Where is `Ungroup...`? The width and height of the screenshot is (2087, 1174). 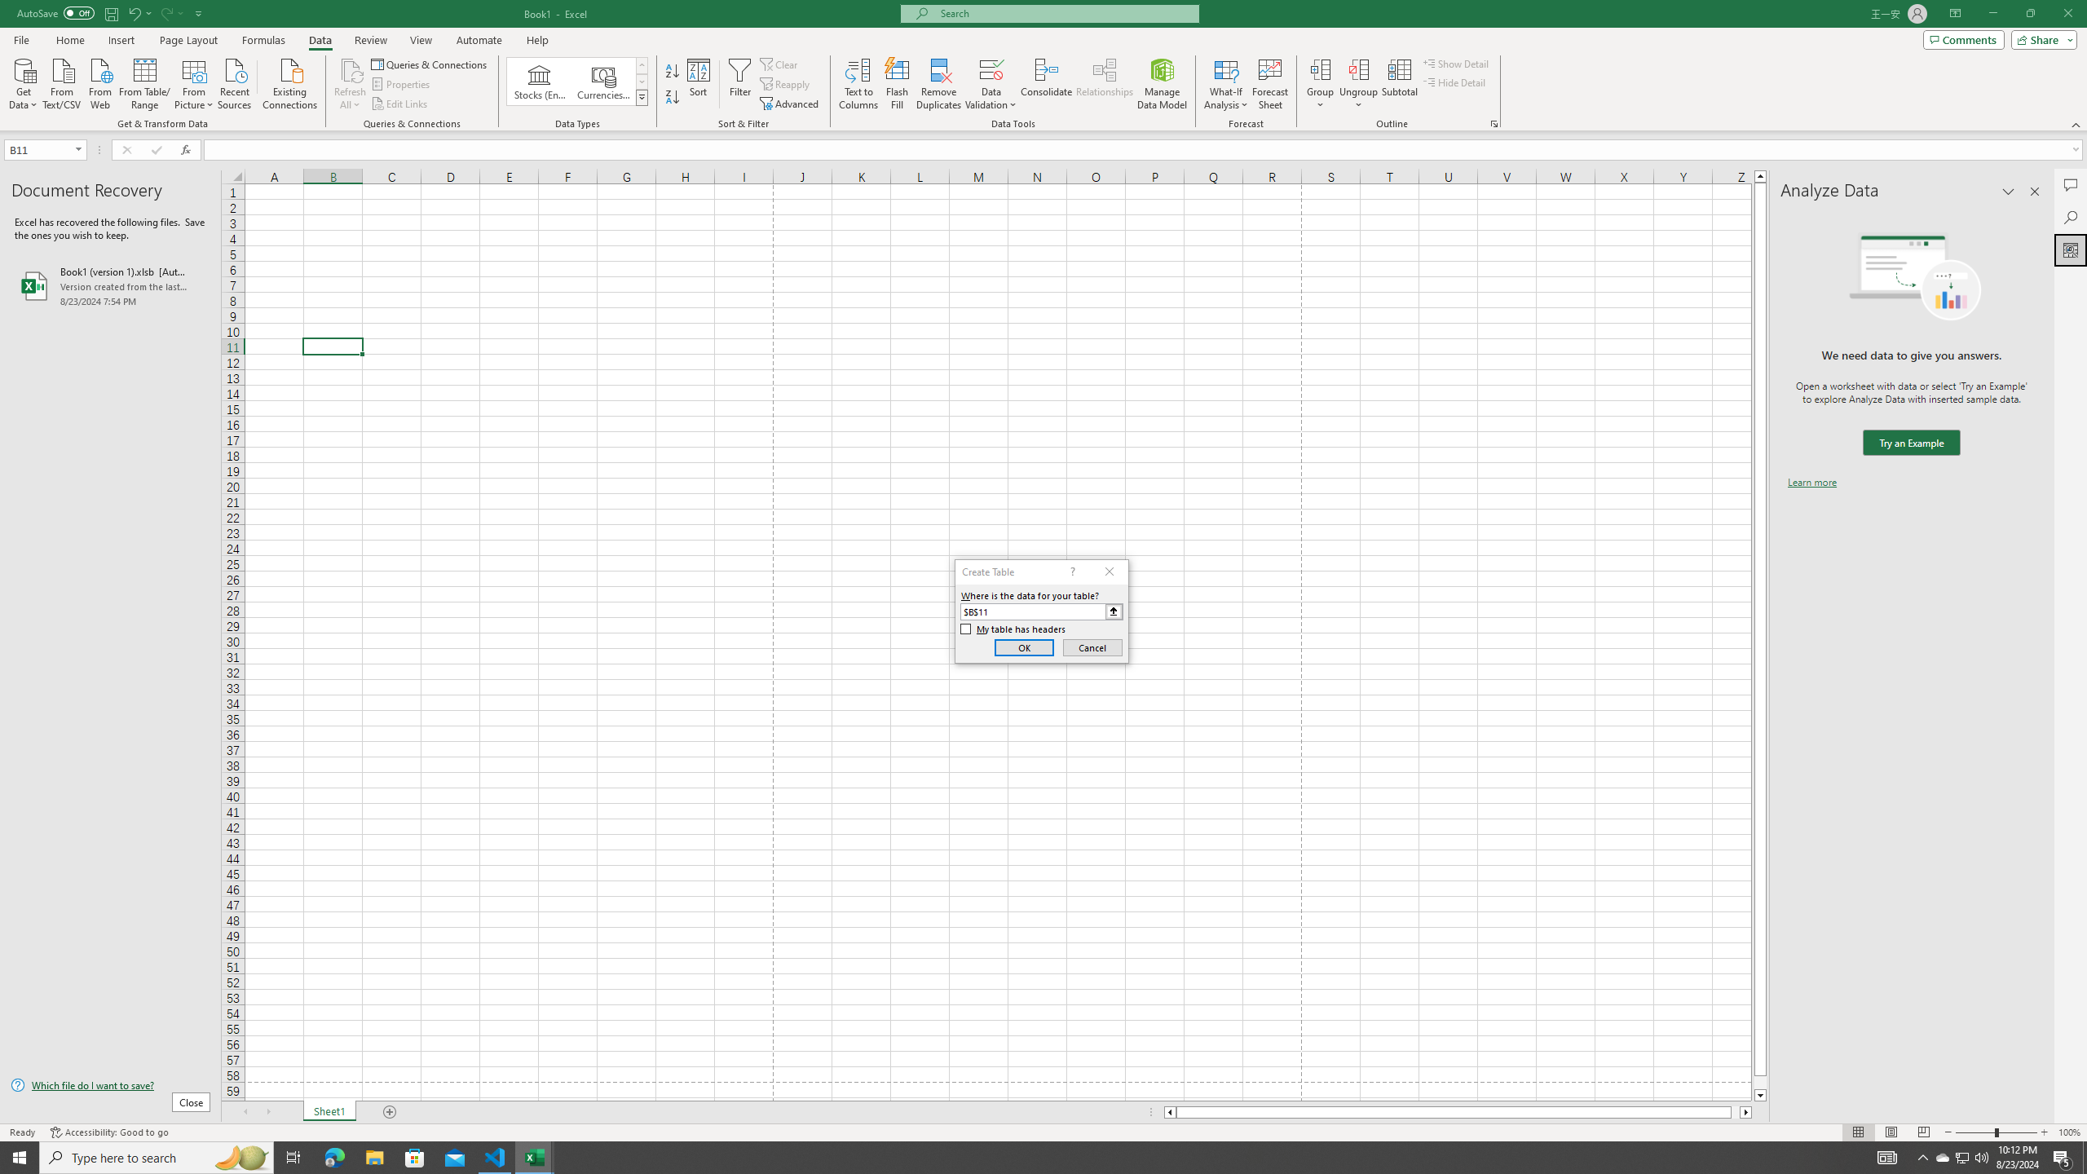
Ungroup... is located at coordinates (1358, 69).